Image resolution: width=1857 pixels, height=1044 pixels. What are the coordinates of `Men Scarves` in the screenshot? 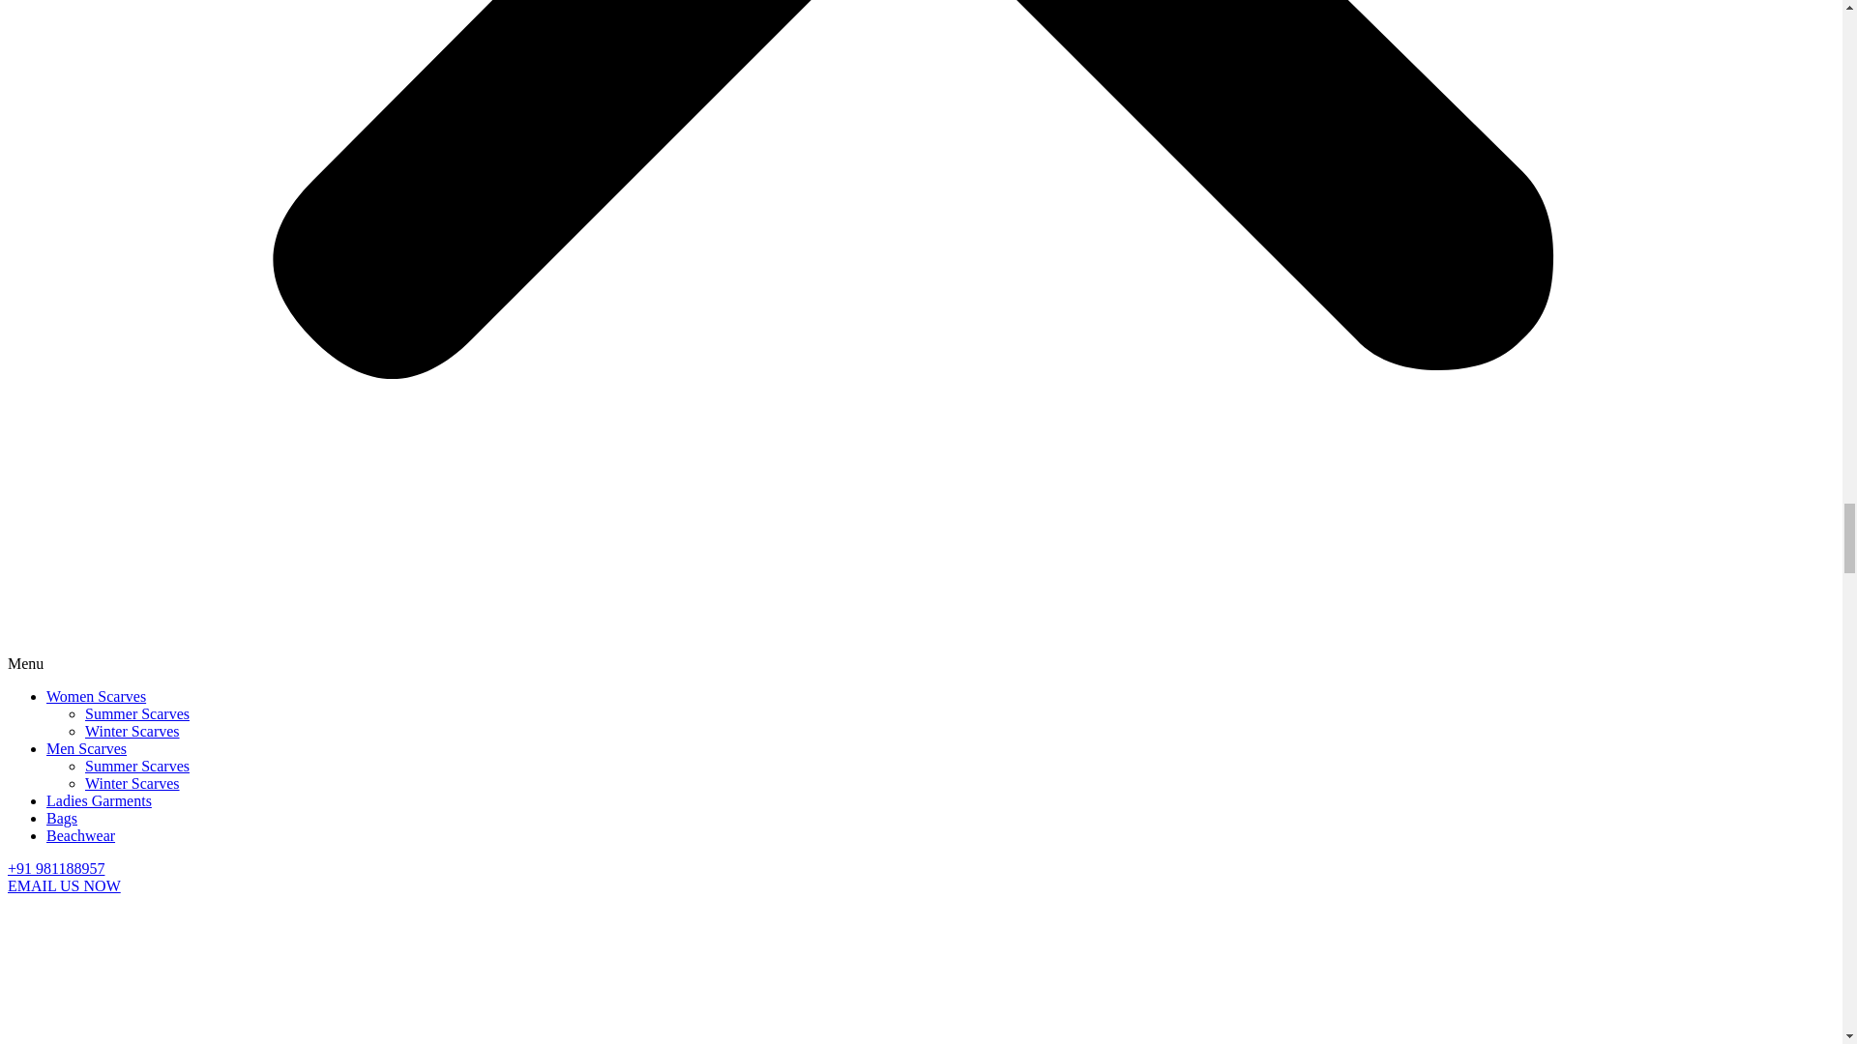 It's located at (86, 748).